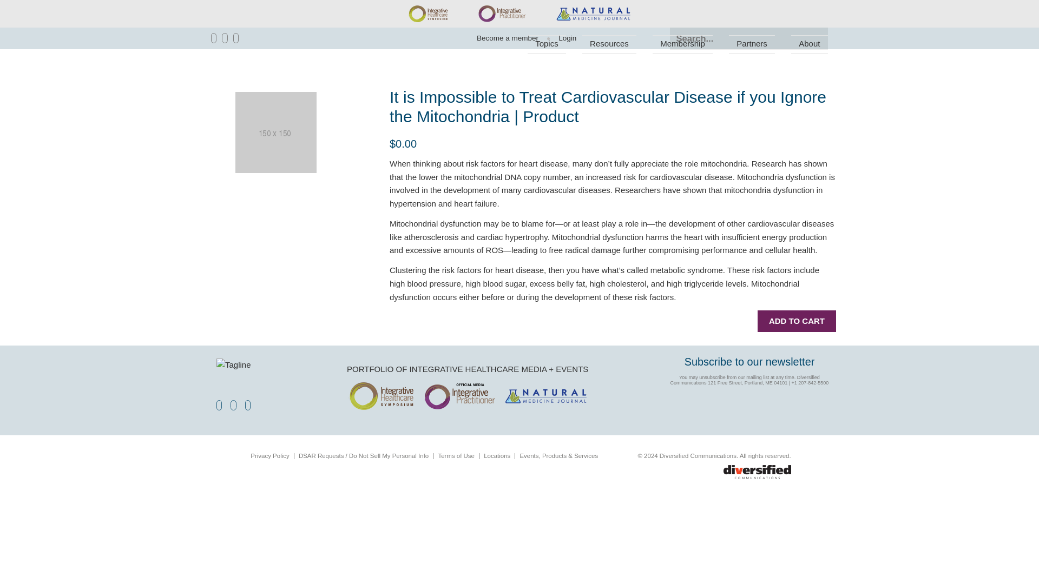 The width and height of the screenshot is (1039, 584). I want to click on Topics, so click(547, 44).